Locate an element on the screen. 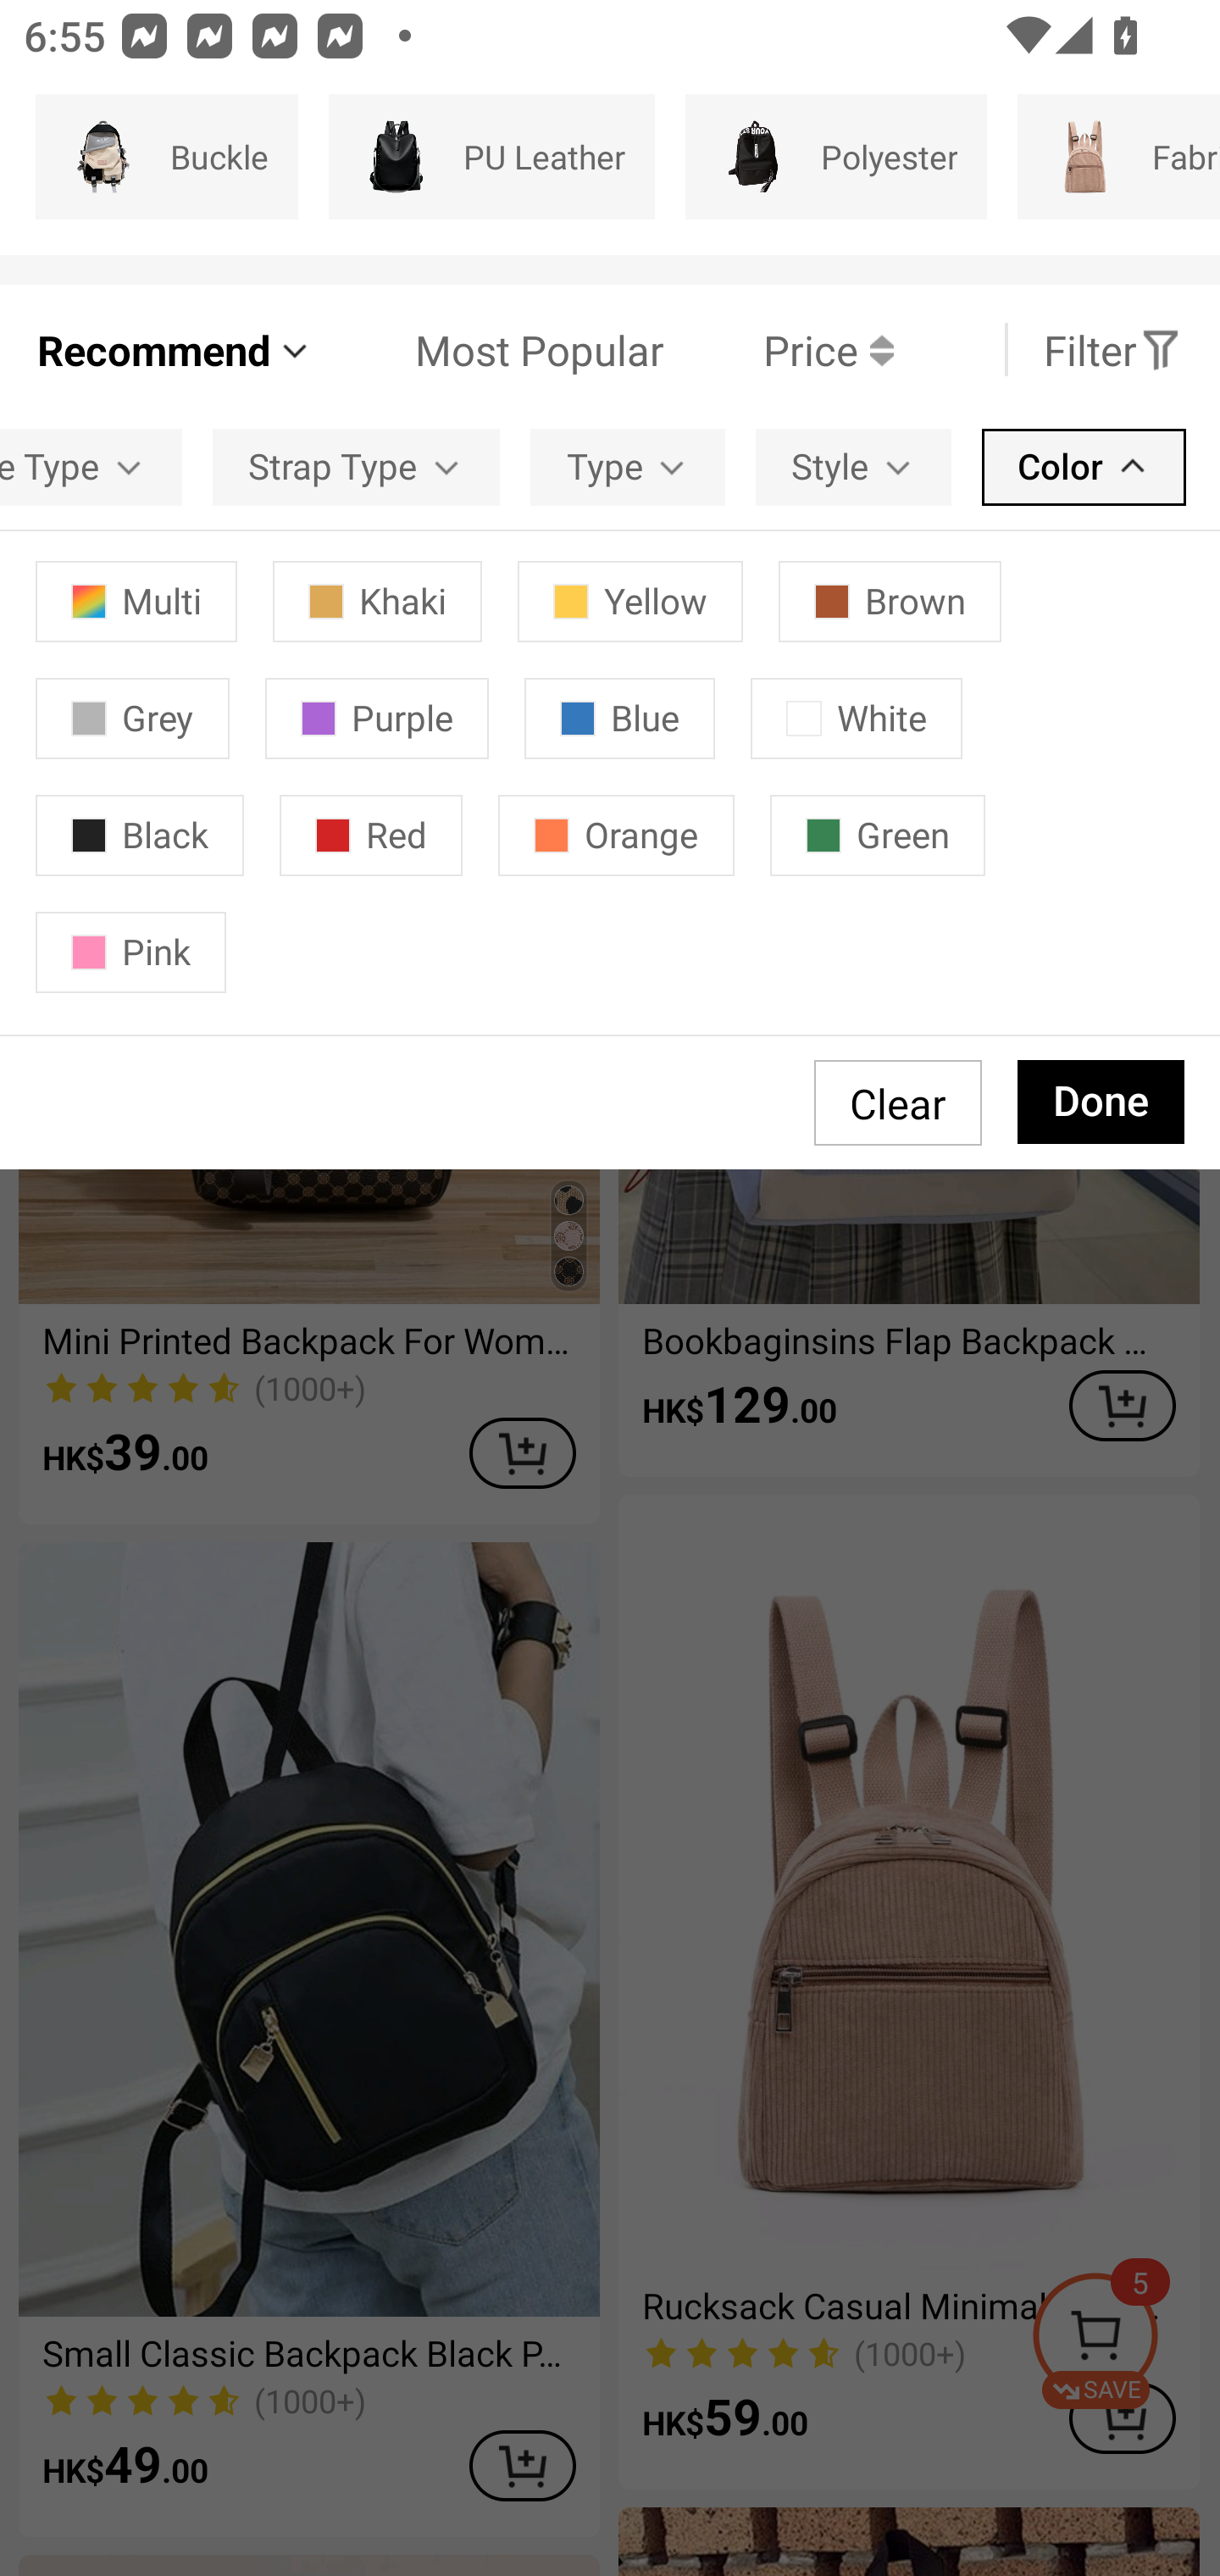  Polyester is located at coordinates (835, 157).